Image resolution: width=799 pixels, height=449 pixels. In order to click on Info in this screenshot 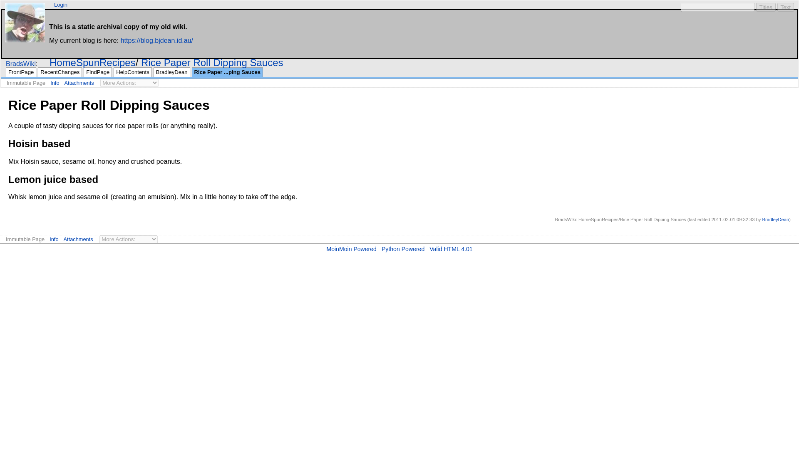, I will do `click(54, 239)`.